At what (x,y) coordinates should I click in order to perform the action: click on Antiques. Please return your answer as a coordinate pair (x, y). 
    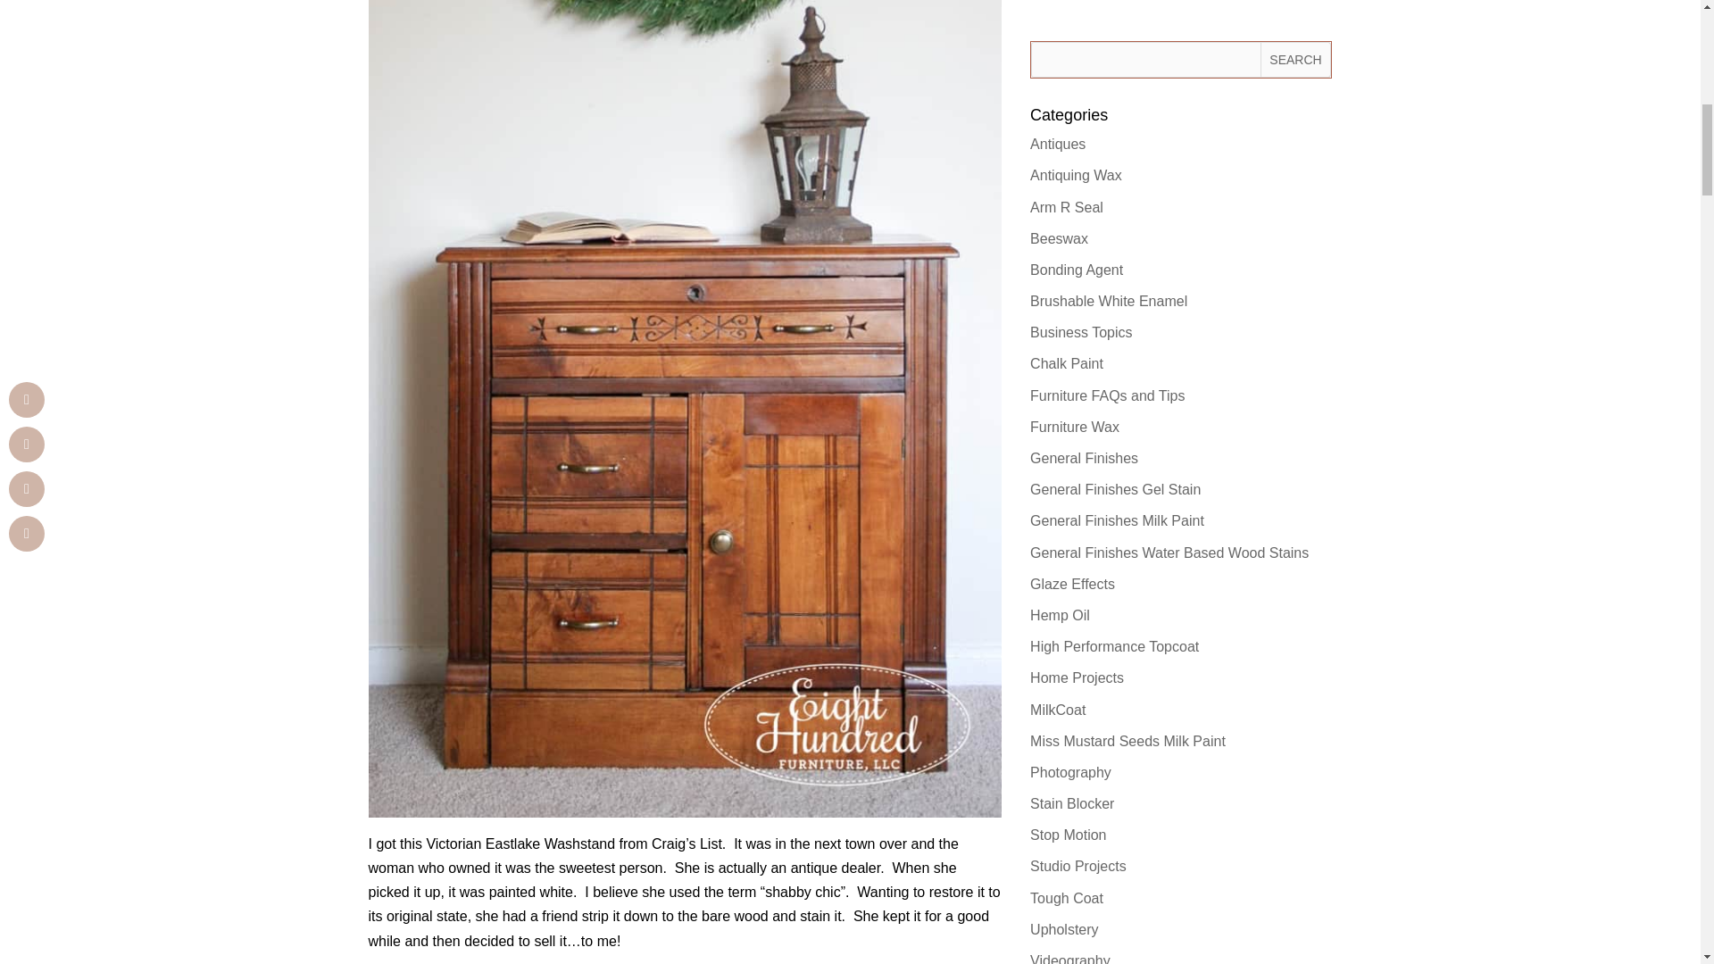
    Looking at the image, I should click on (1057, 144).